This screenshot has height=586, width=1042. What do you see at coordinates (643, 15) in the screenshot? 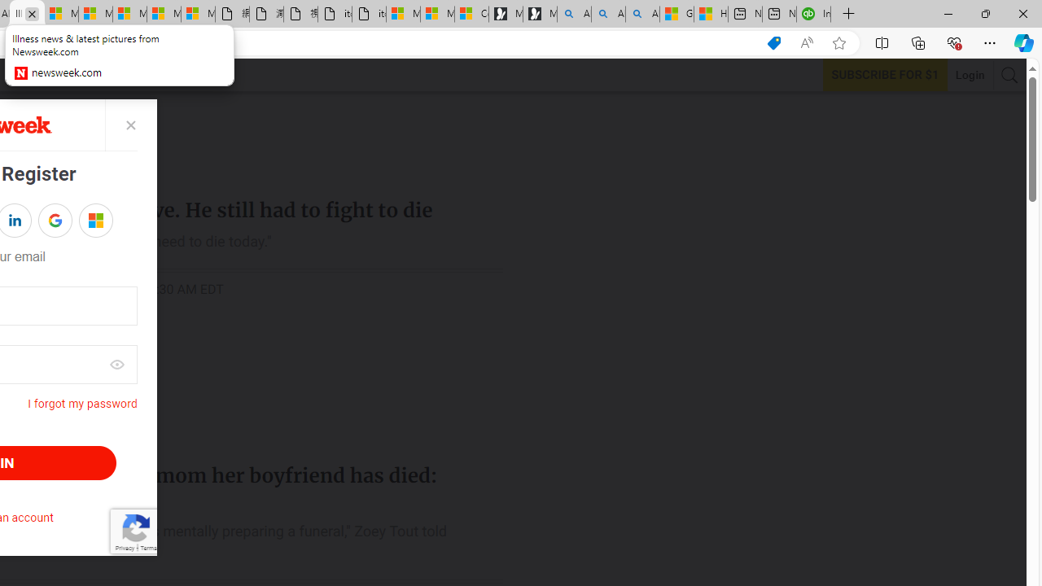
I see `Alabama high school quarterback dies - Search Videos` at bounding box center [643, 15].